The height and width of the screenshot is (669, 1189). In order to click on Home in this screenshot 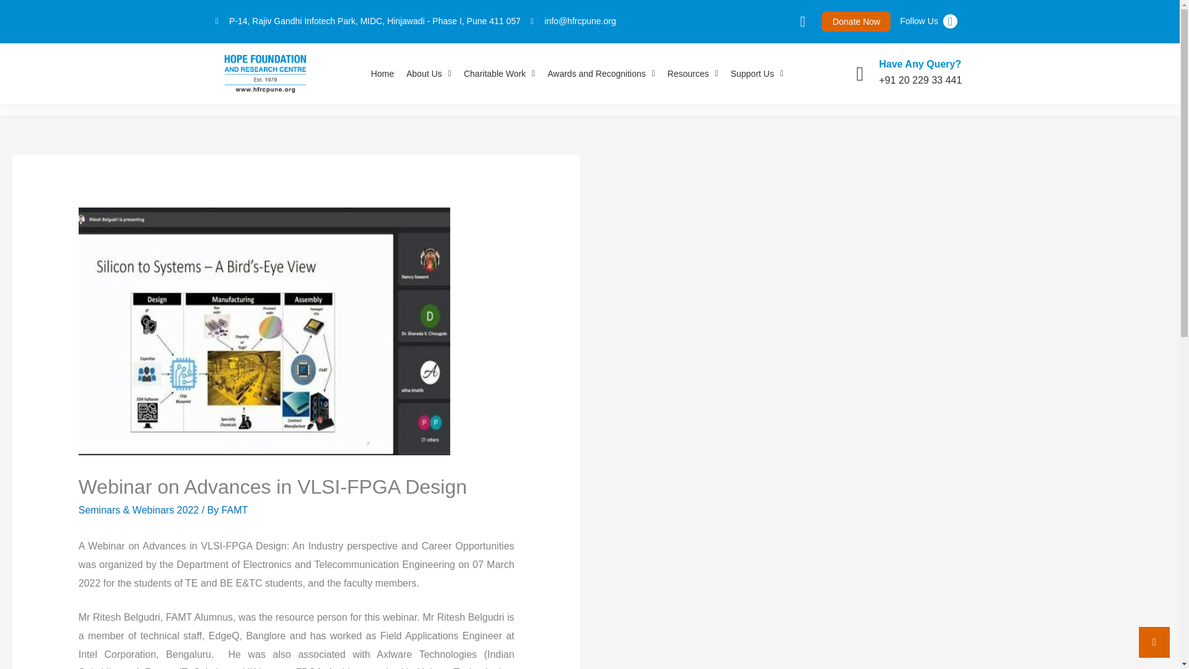, I will do `click(382, 73)`.